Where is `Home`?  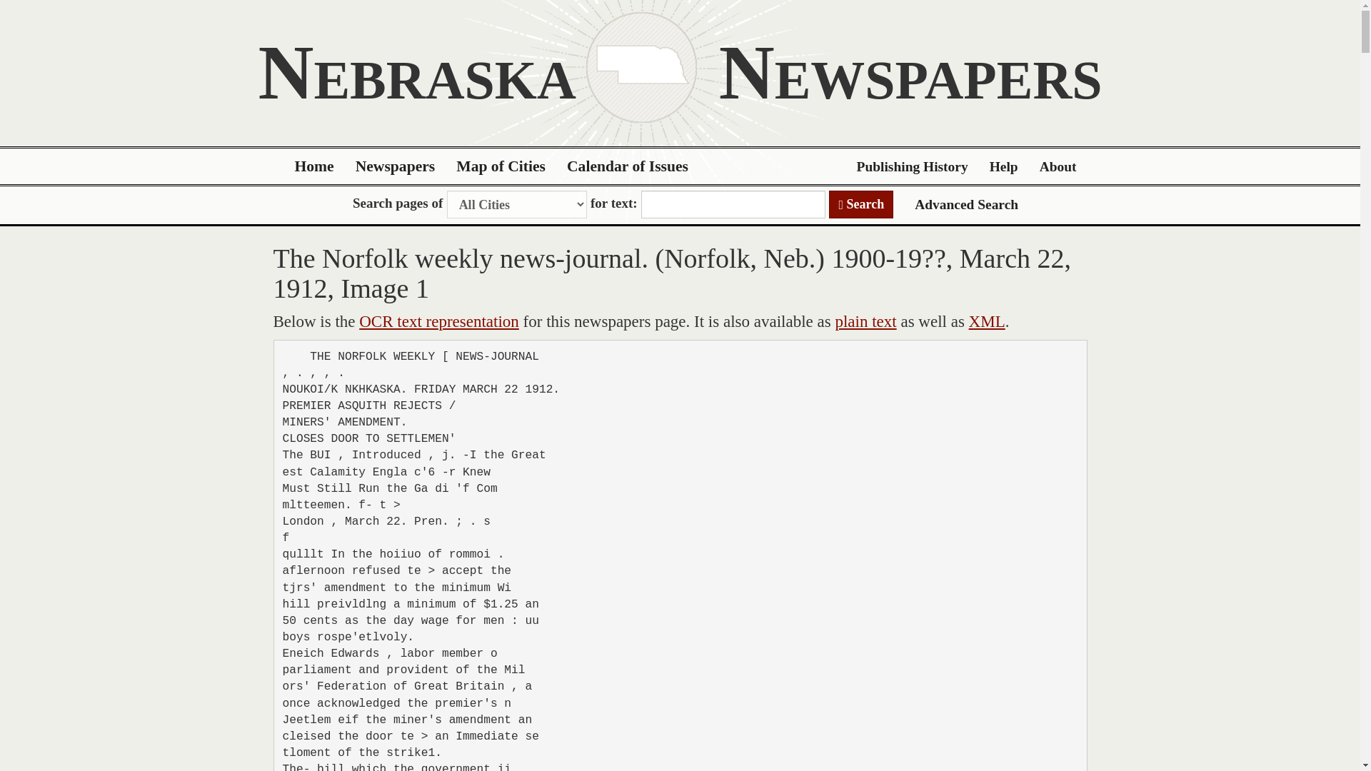 Home is located at coordinates (314, 166).